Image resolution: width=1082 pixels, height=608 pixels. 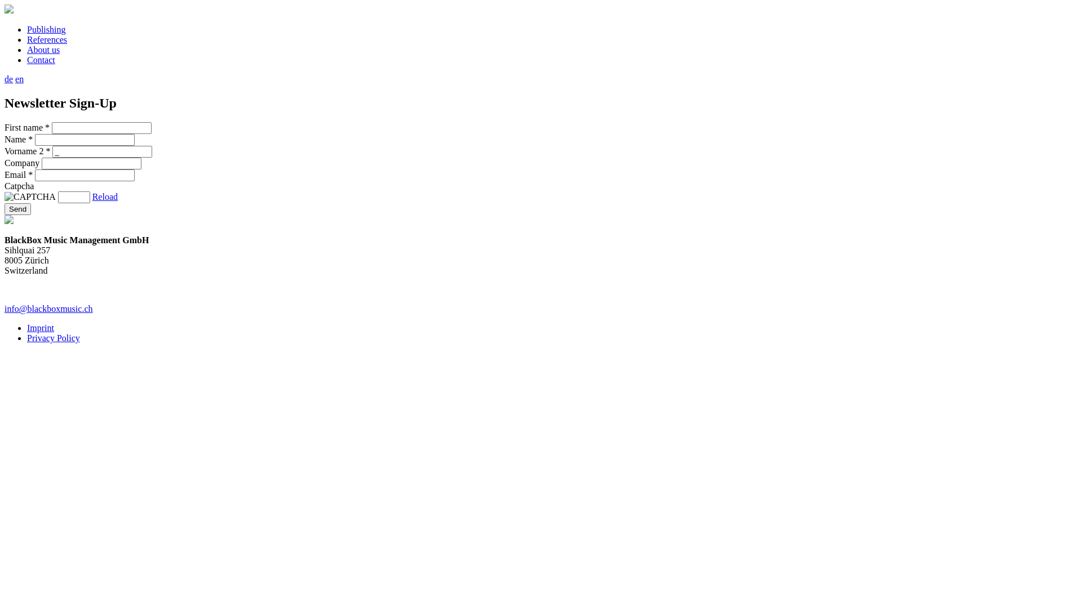 I want to click on Reload, so click(x=105, y=197).